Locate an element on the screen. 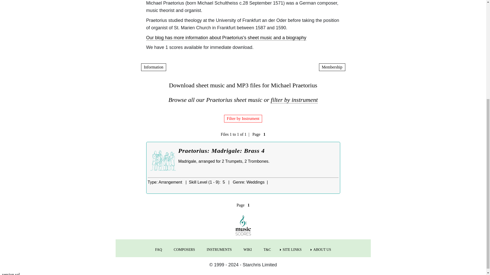 The height and width of the screenshot is (275, 490). INSTRUMENTS is located at coordinates (219, 250).